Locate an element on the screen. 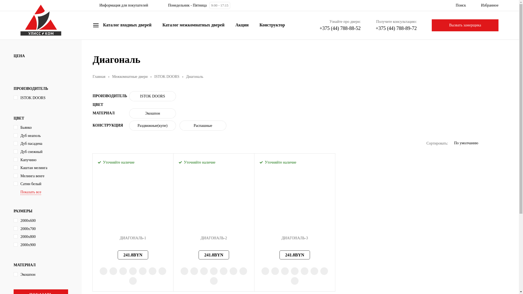 The width and height of the screenshot is (523, 294). ISTOK DOORS is located at coordinates (167, 77).